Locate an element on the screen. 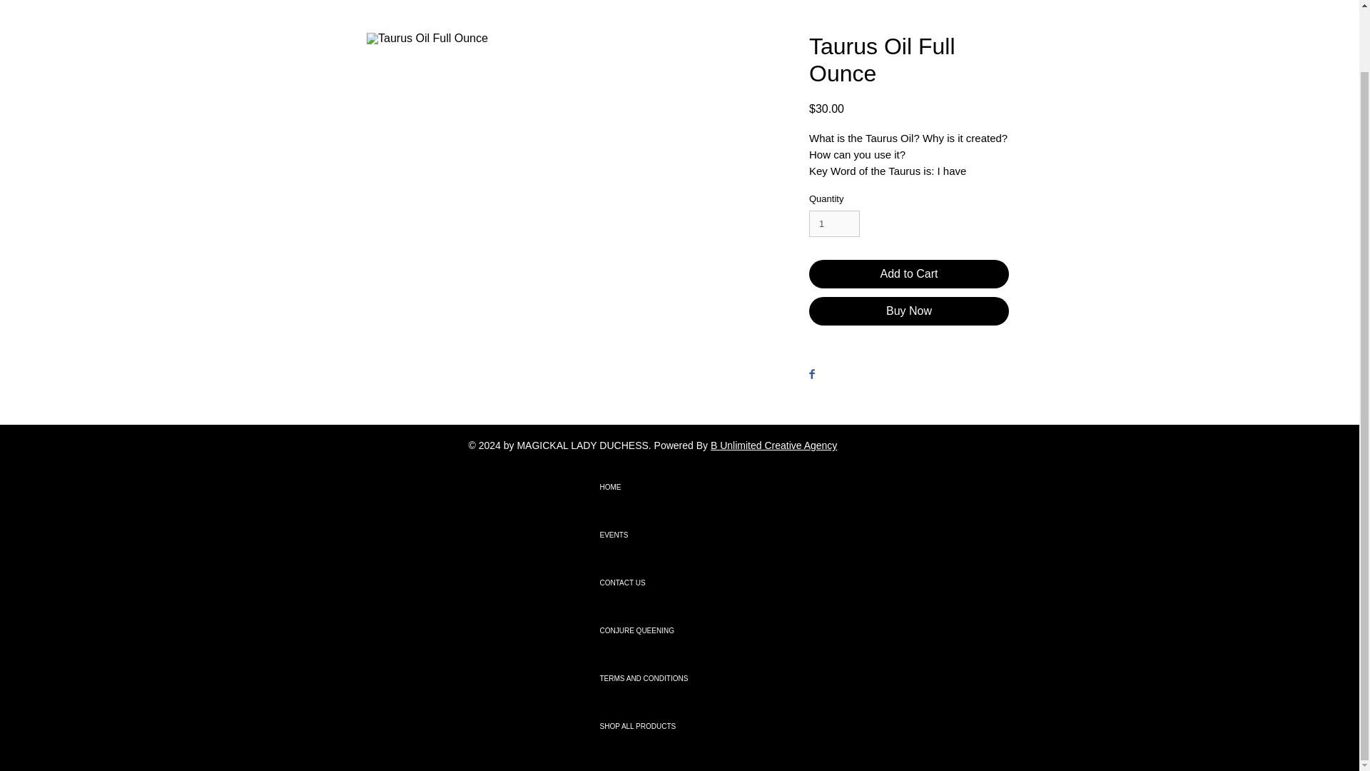 Image resolution: width=1370 pixels, height=771 pixels. HOME is located at coordinates (649, 487).